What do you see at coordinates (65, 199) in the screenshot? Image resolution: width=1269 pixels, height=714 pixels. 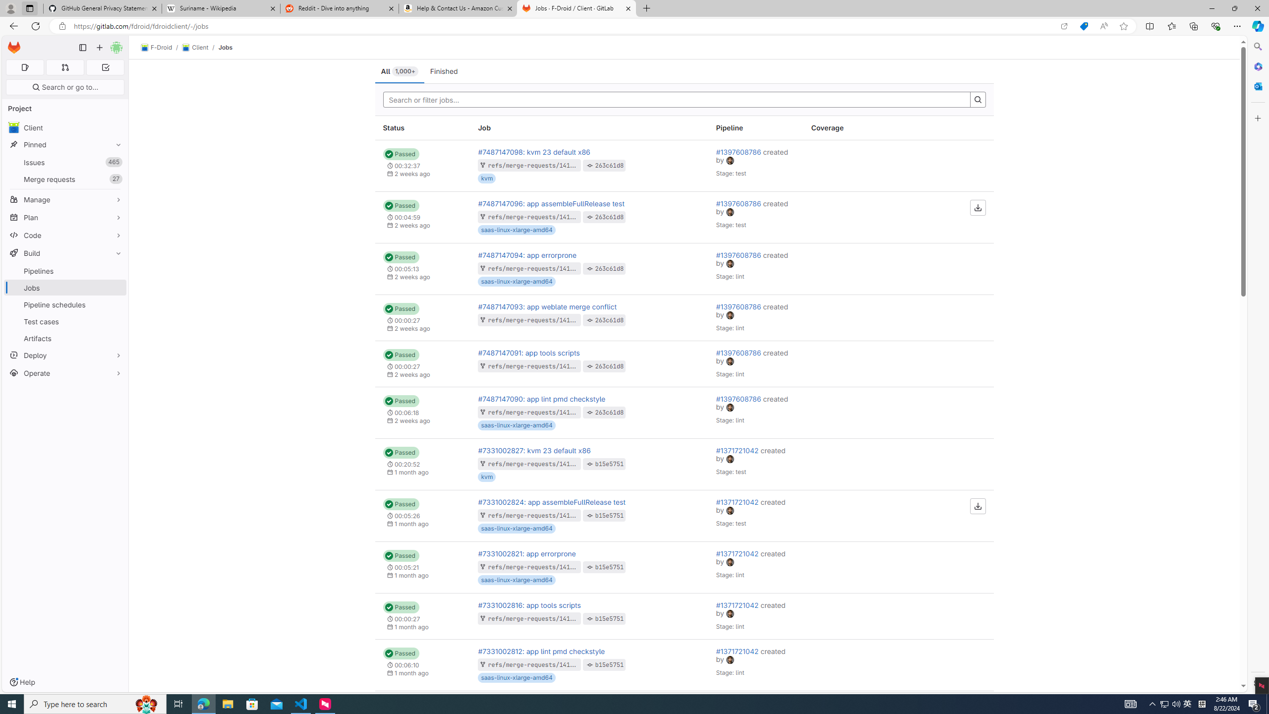 I see `Manage` at bounding box center [65, 199].